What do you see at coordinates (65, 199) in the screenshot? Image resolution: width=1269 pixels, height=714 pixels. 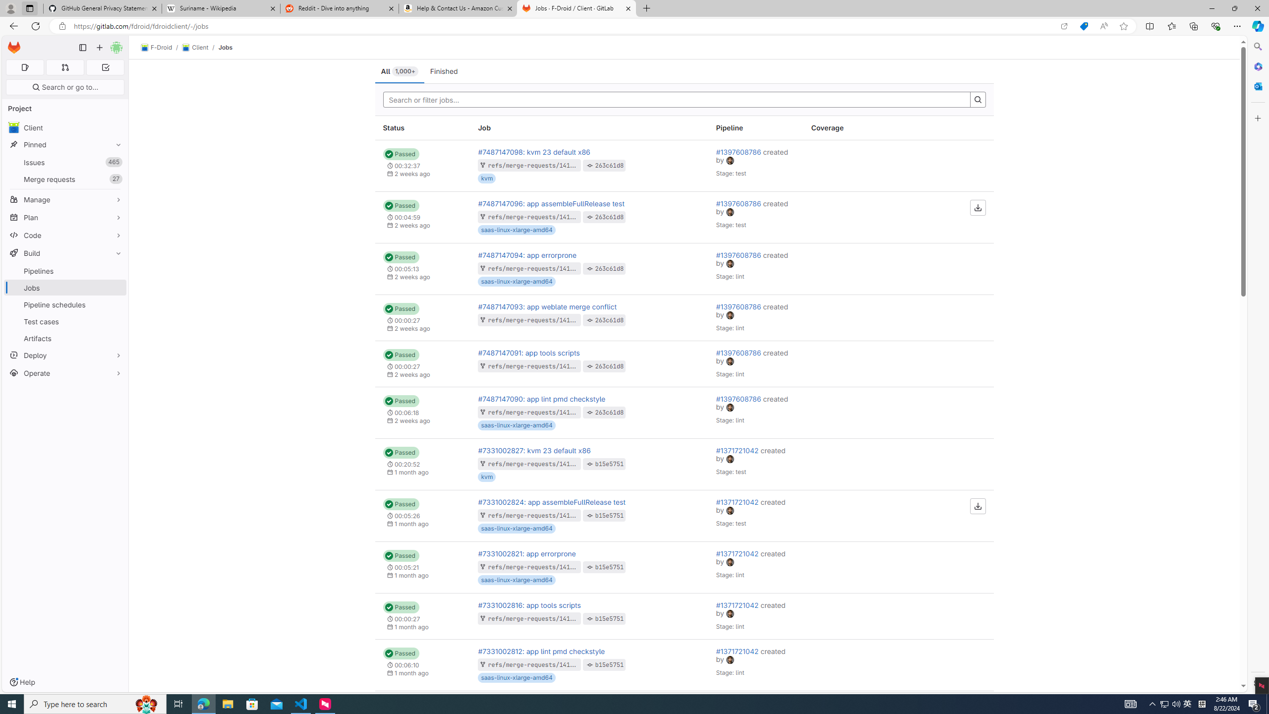 I see `Manage` at bounding box center [65, 199].